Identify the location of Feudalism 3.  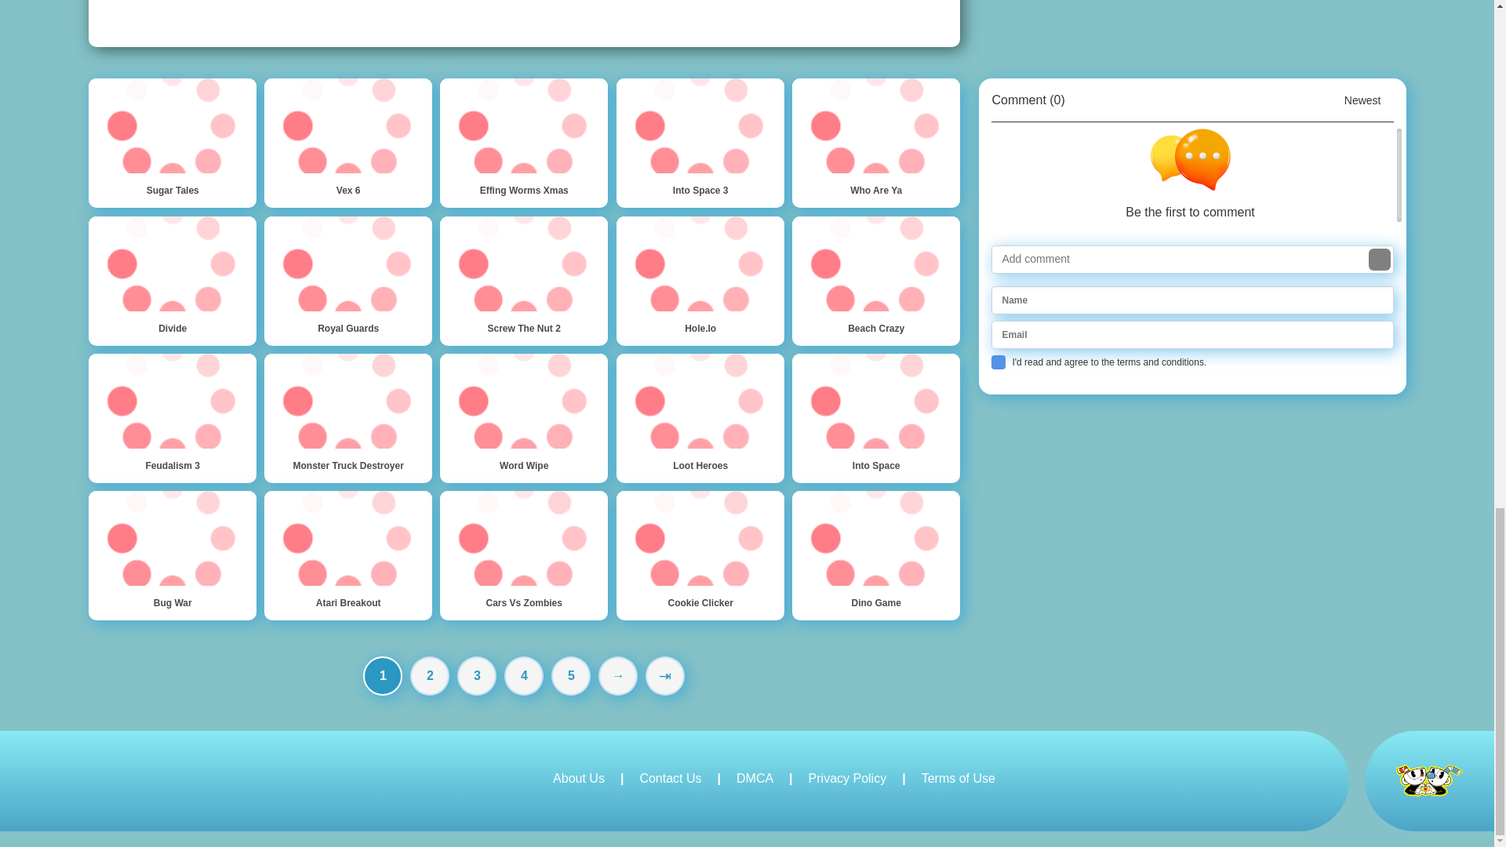
(171, 418).